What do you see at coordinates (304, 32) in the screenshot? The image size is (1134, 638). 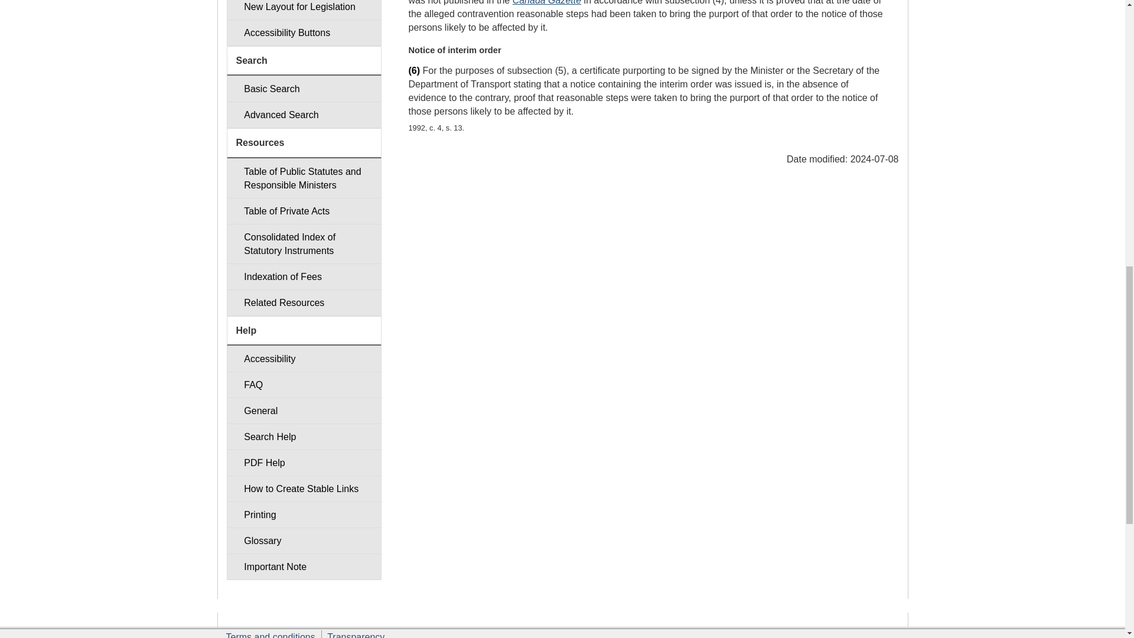 I see `Accessibility Buttons` at bounding box center [304, 32].